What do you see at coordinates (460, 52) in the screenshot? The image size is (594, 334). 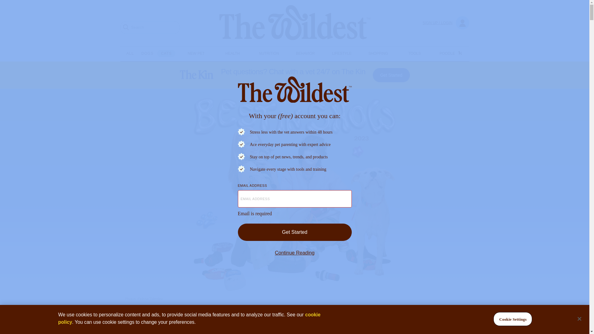 I see `POODLE` at bounding box center [460, 52].